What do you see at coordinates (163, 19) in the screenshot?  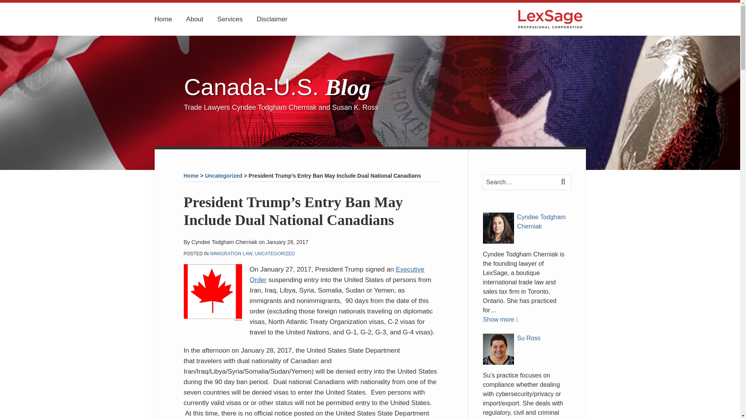 I see `Home` at bounding box center [163, 19].